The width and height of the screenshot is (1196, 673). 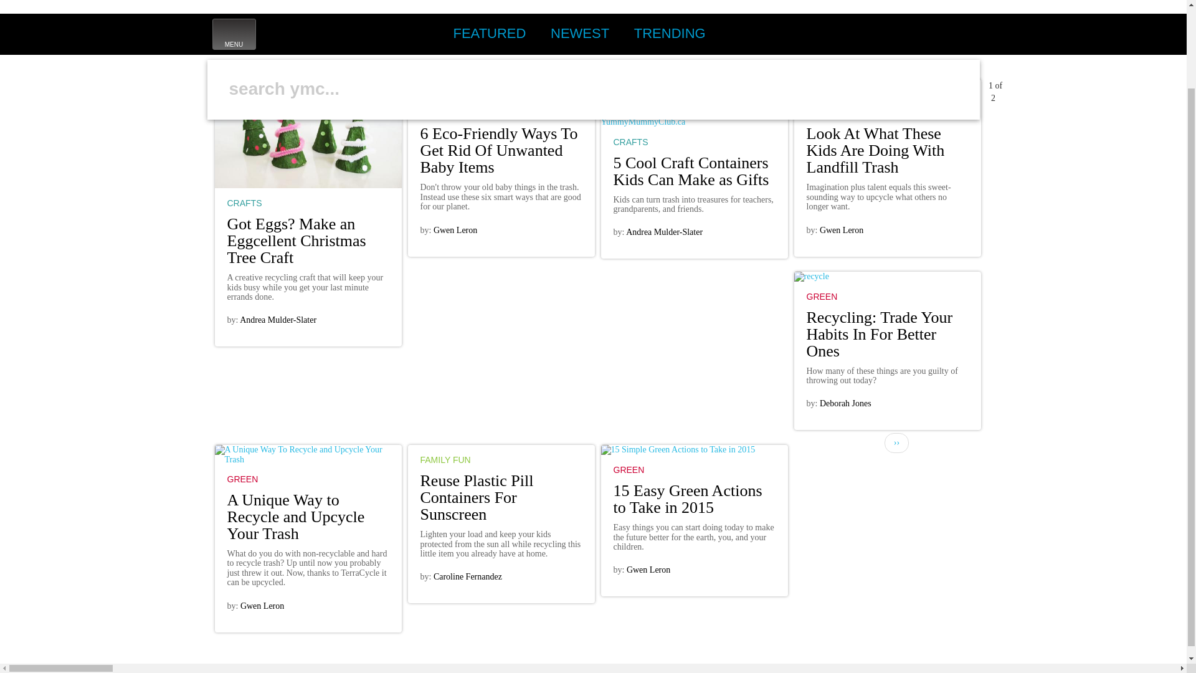 I want to click on Twitter, so click(x=579, y=34).